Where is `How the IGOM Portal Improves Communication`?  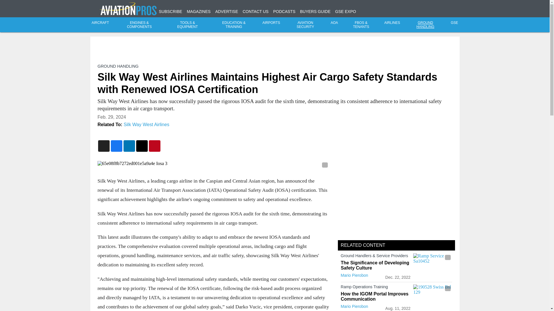 How the IGOM Portal Improves Communication is located at coordinates (375, 296).